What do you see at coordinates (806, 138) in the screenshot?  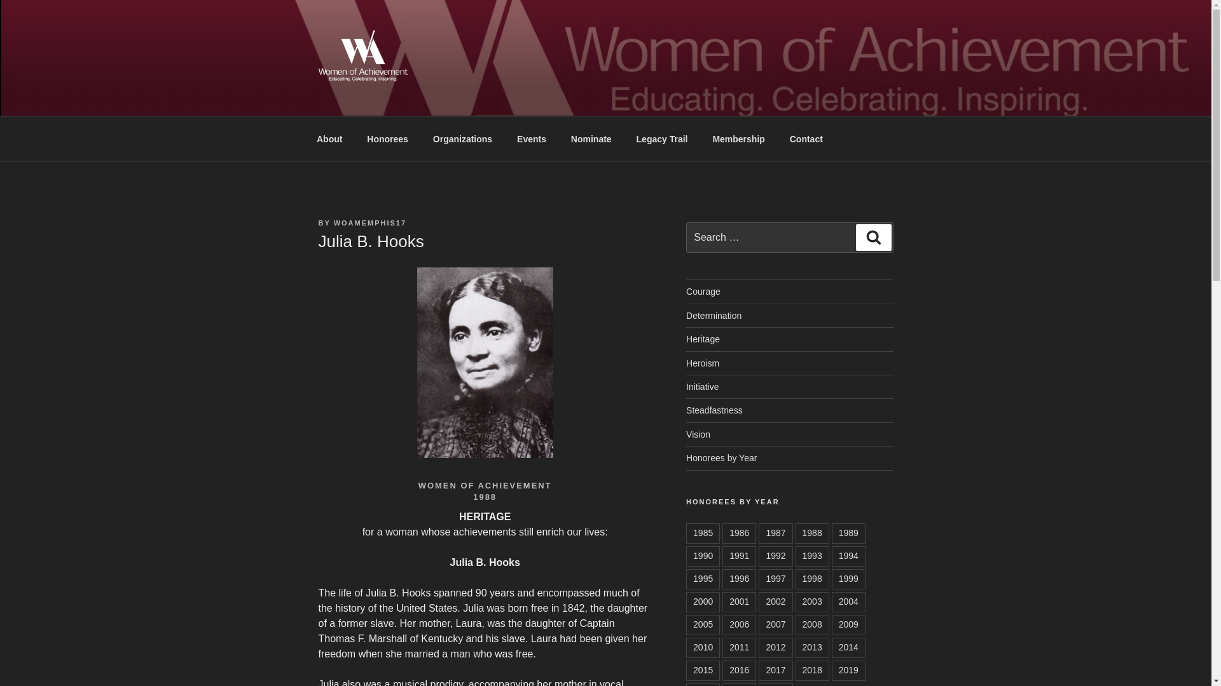 I see `Contact` at bounding box center [806, 138].